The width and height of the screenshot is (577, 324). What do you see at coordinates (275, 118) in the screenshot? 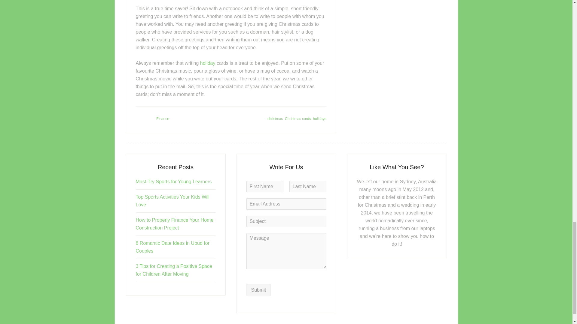
I see `christmas` at bounding box center [275, 118].